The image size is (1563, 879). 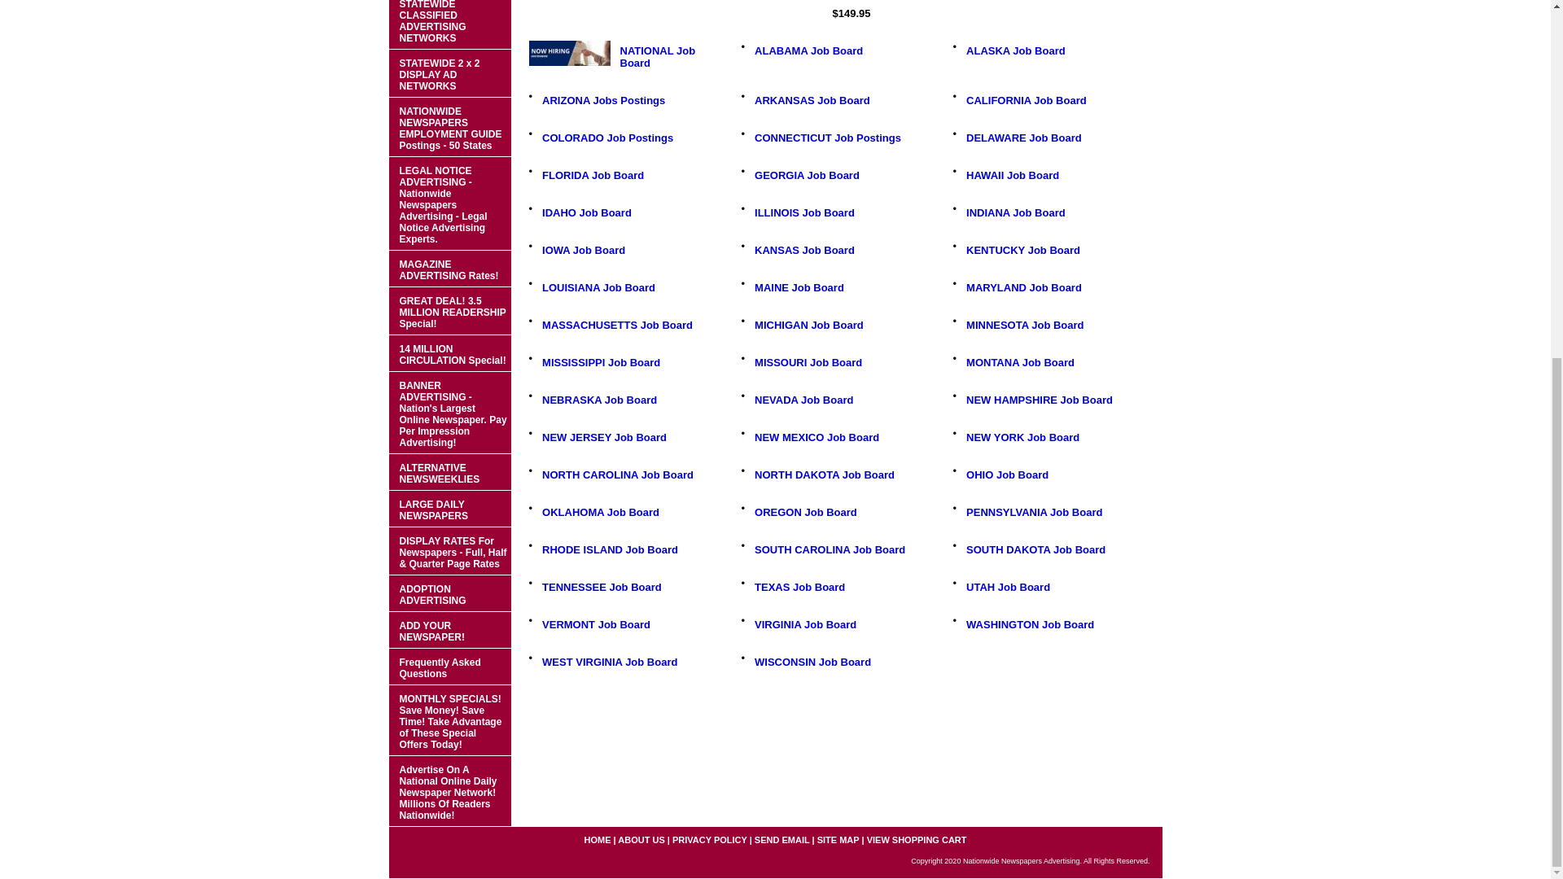 I want to click on MAINE Job Board, so click(x=799, y=286).